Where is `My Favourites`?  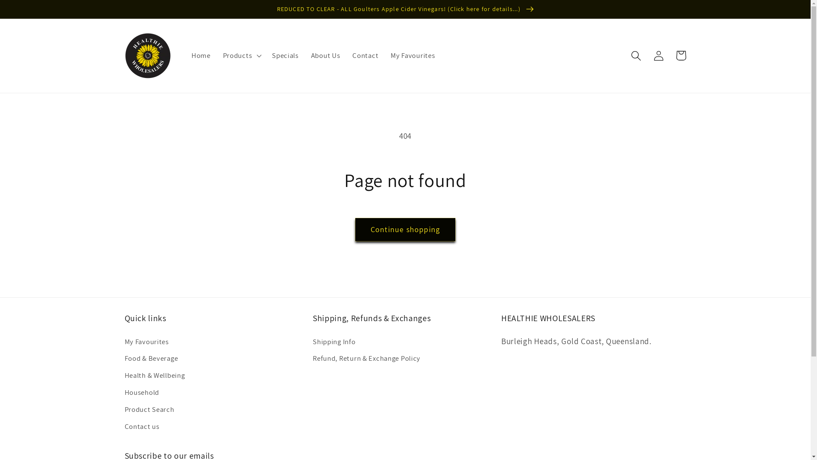
My Favourites is located at coordinates (413, 55).